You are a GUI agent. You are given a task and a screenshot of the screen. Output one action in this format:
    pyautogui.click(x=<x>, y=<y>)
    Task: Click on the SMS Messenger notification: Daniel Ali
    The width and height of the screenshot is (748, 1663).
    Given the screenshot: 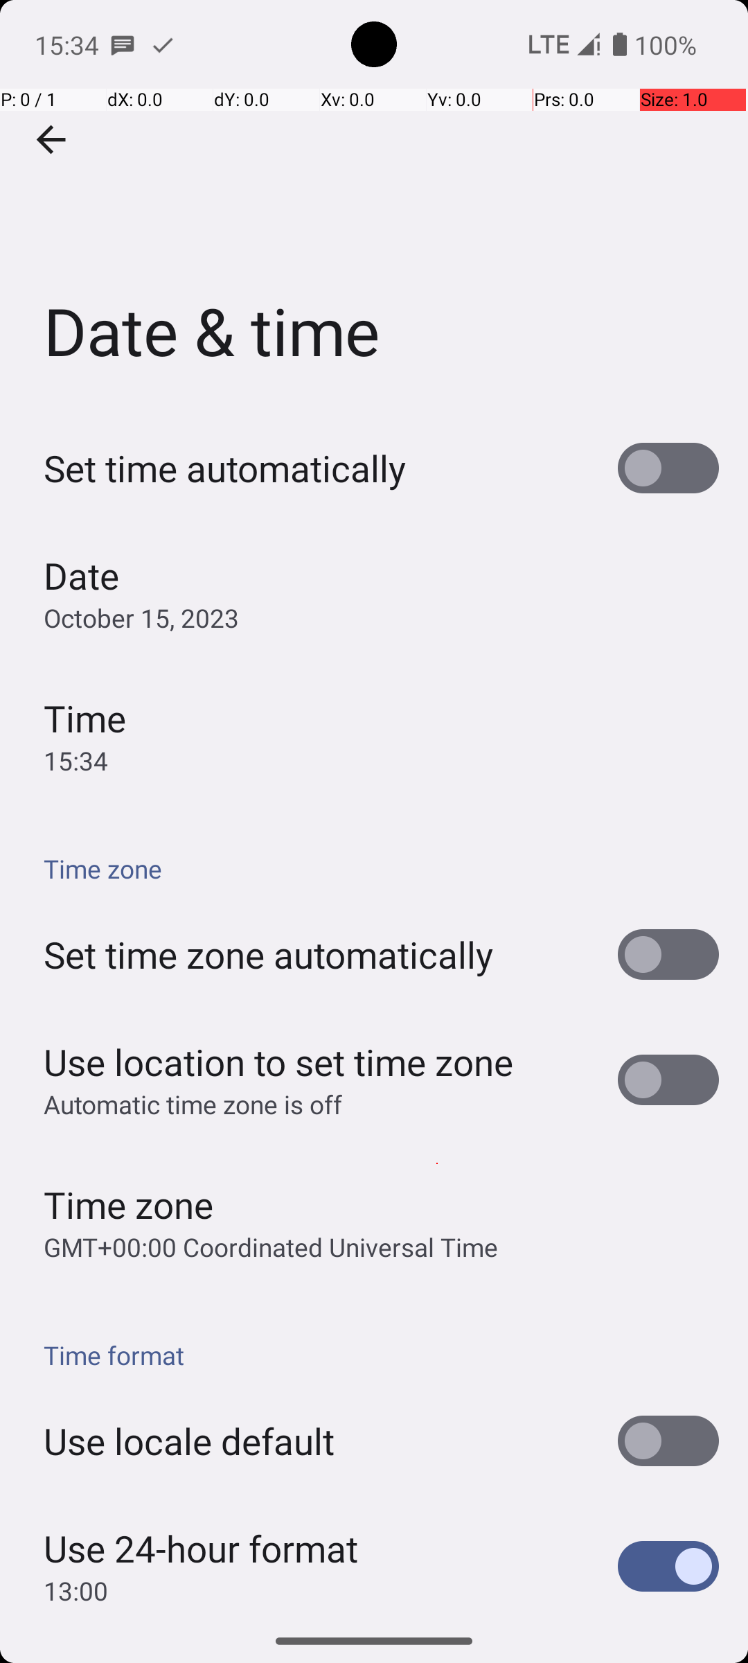 What is the action you would take?
    pyautogui.click(x=123, y=44)
    